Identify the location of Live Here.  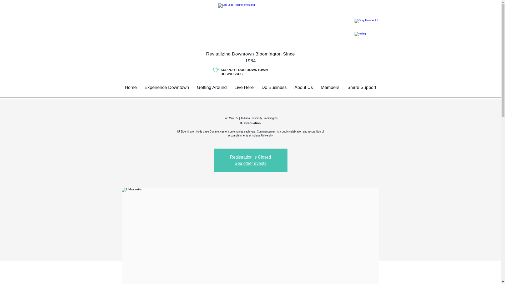
(244, 87).